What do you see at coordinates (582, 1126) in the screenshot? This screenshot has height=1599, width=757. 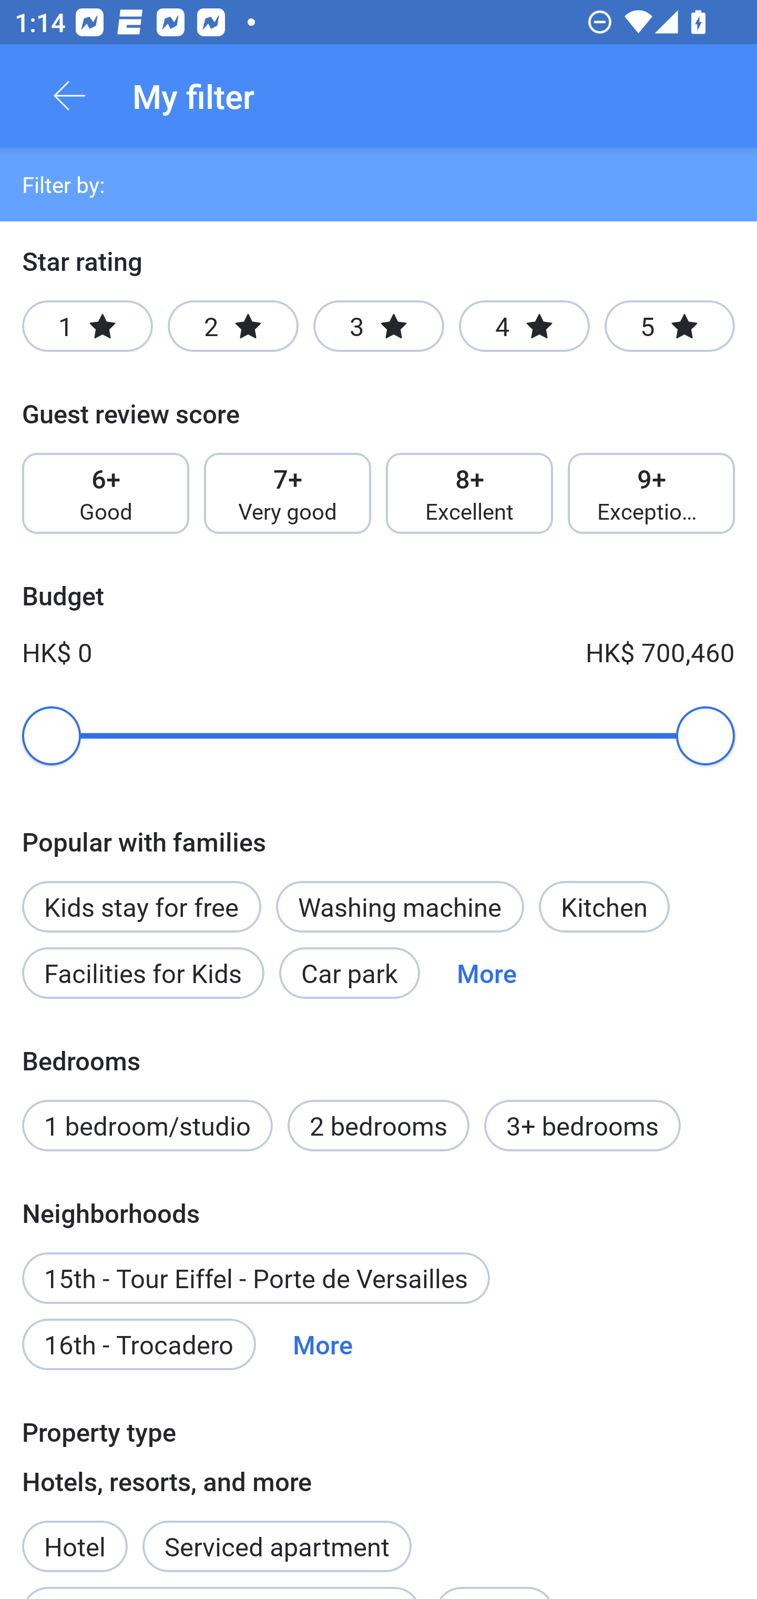 I see `3+ bedrooms` at bounding box center [582, 1126].